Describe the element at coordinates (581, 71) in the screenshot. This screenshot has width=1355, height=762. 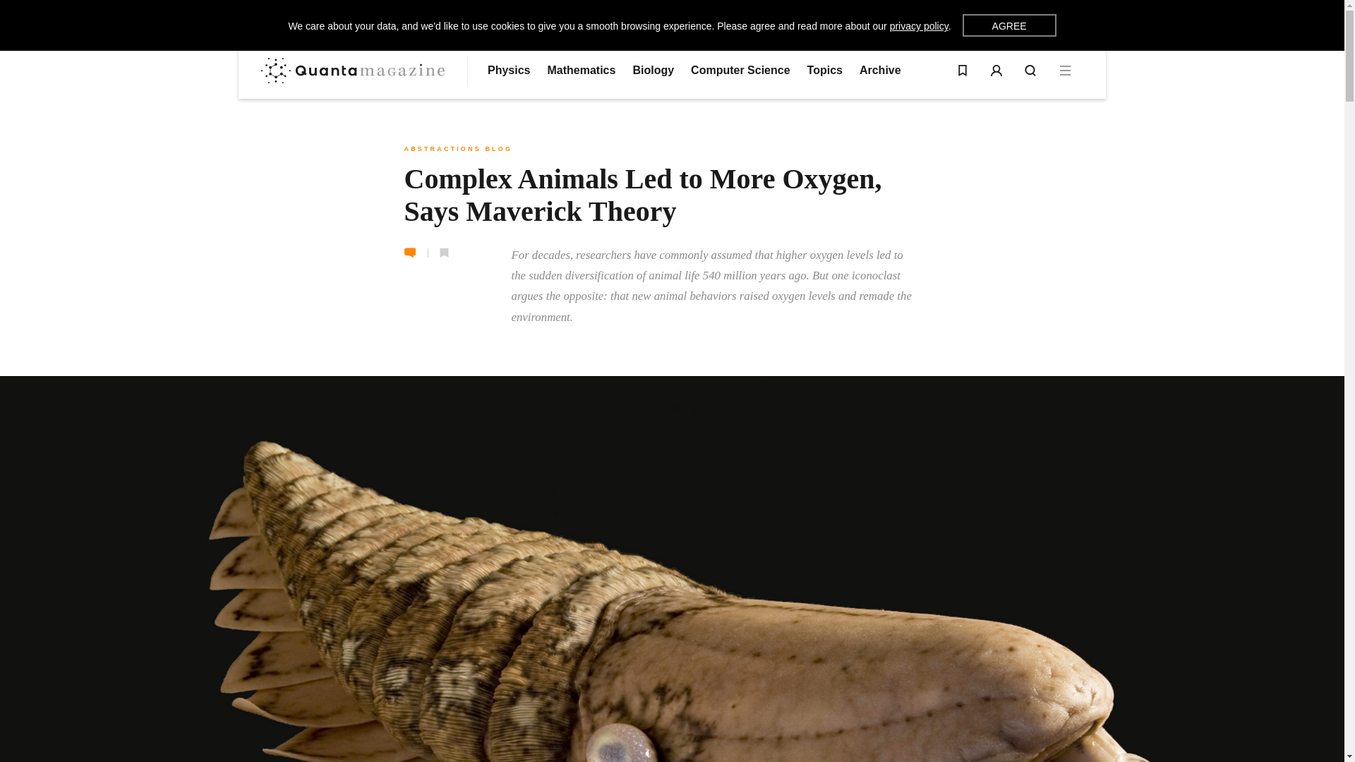
I see `Mathematics` at that location.